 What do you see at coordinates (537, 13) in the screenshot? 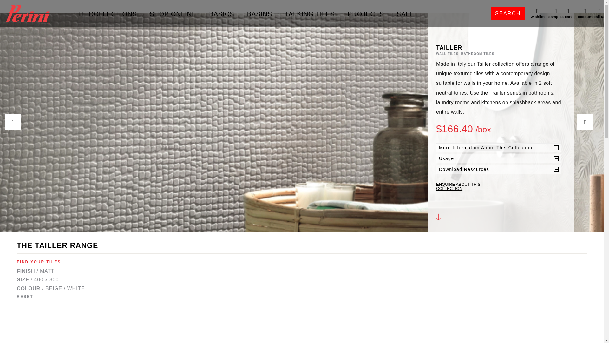
I see `My Wishlist` at bounding box center [537, 13].